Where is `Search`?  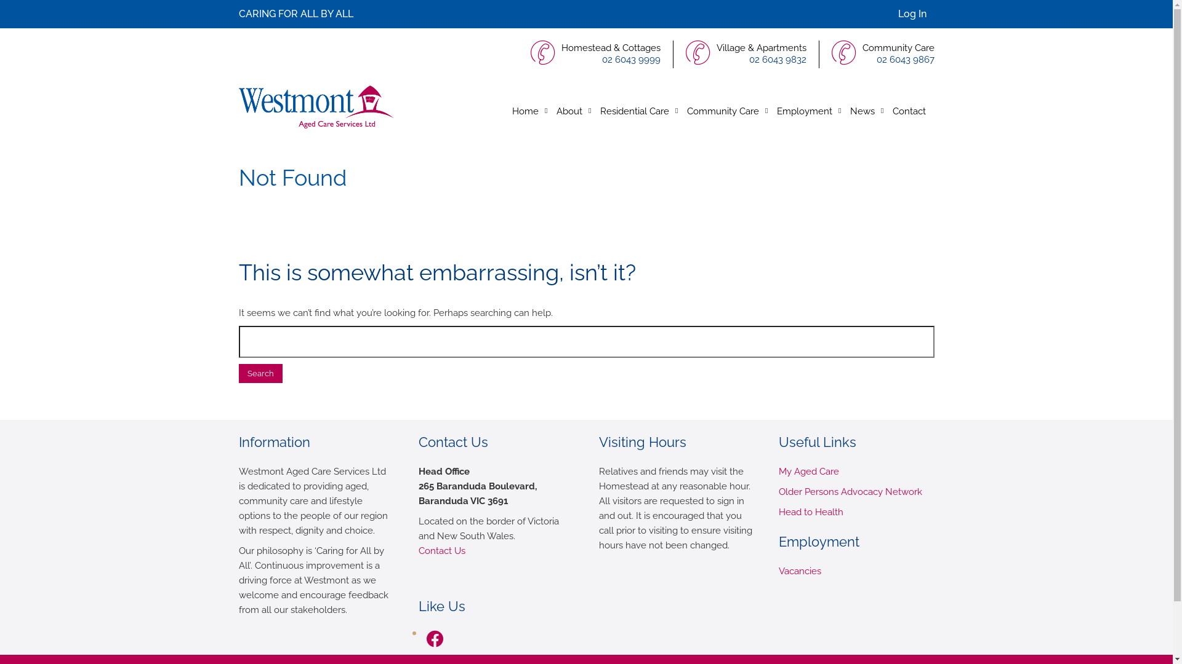
Search is located at coordinates (261, 374).